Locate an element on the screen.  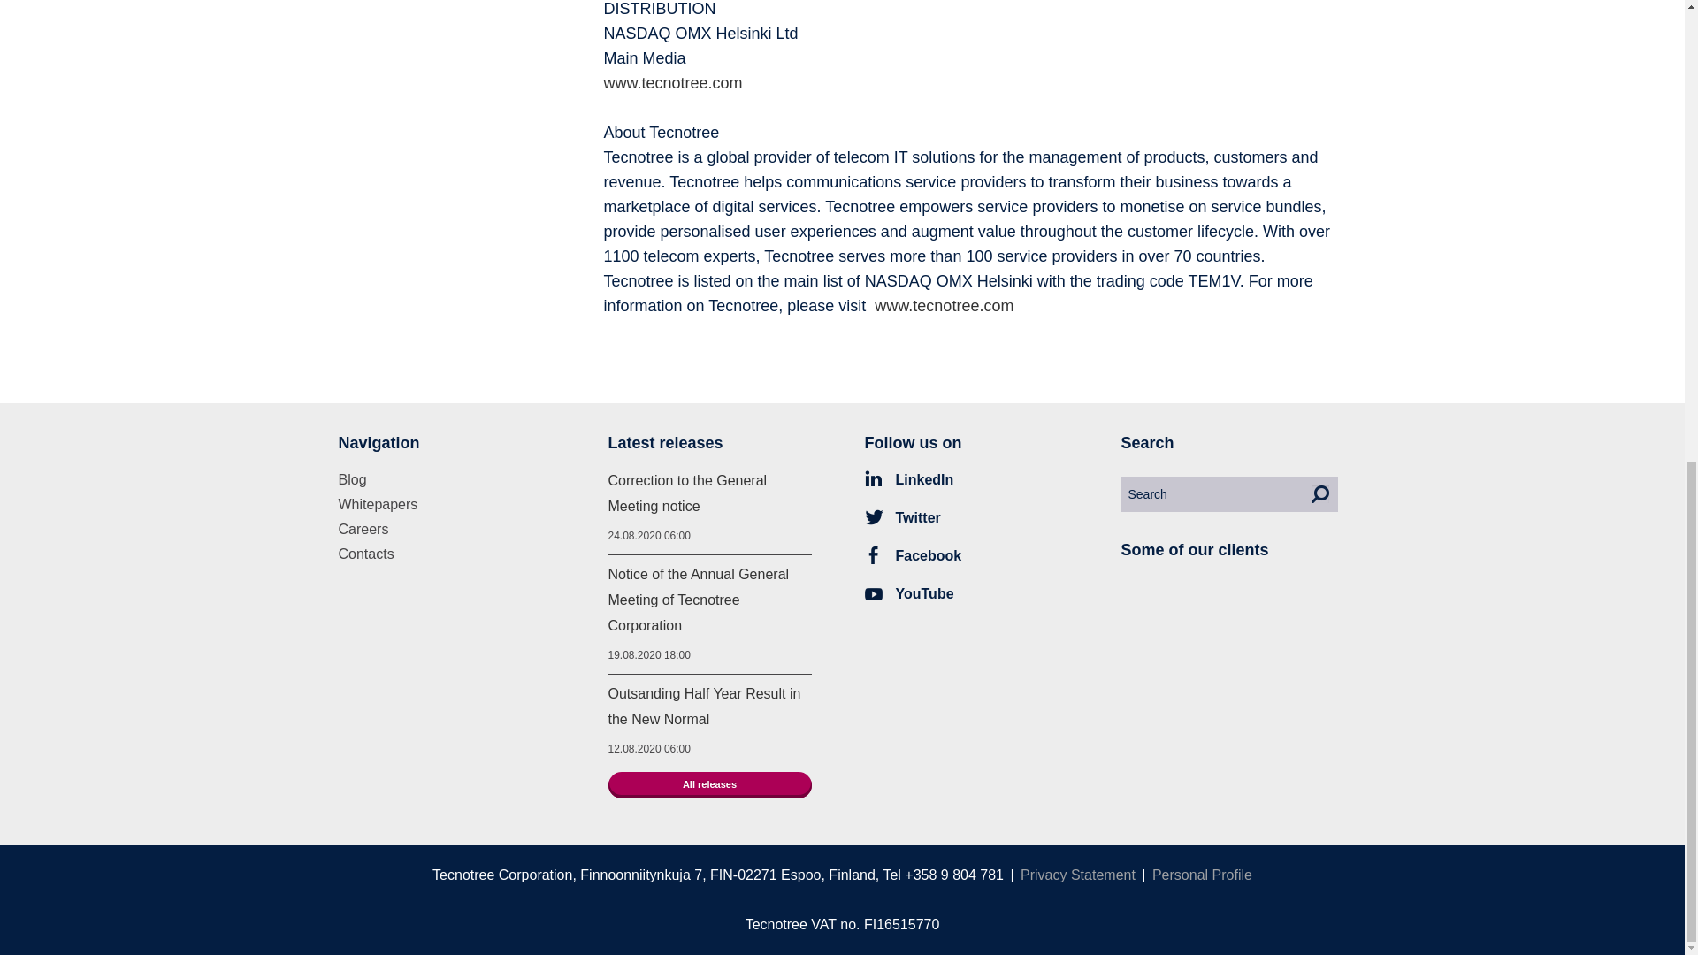
Outsanding Half Year Result in the New Normal is located at coordinates (704, 706).